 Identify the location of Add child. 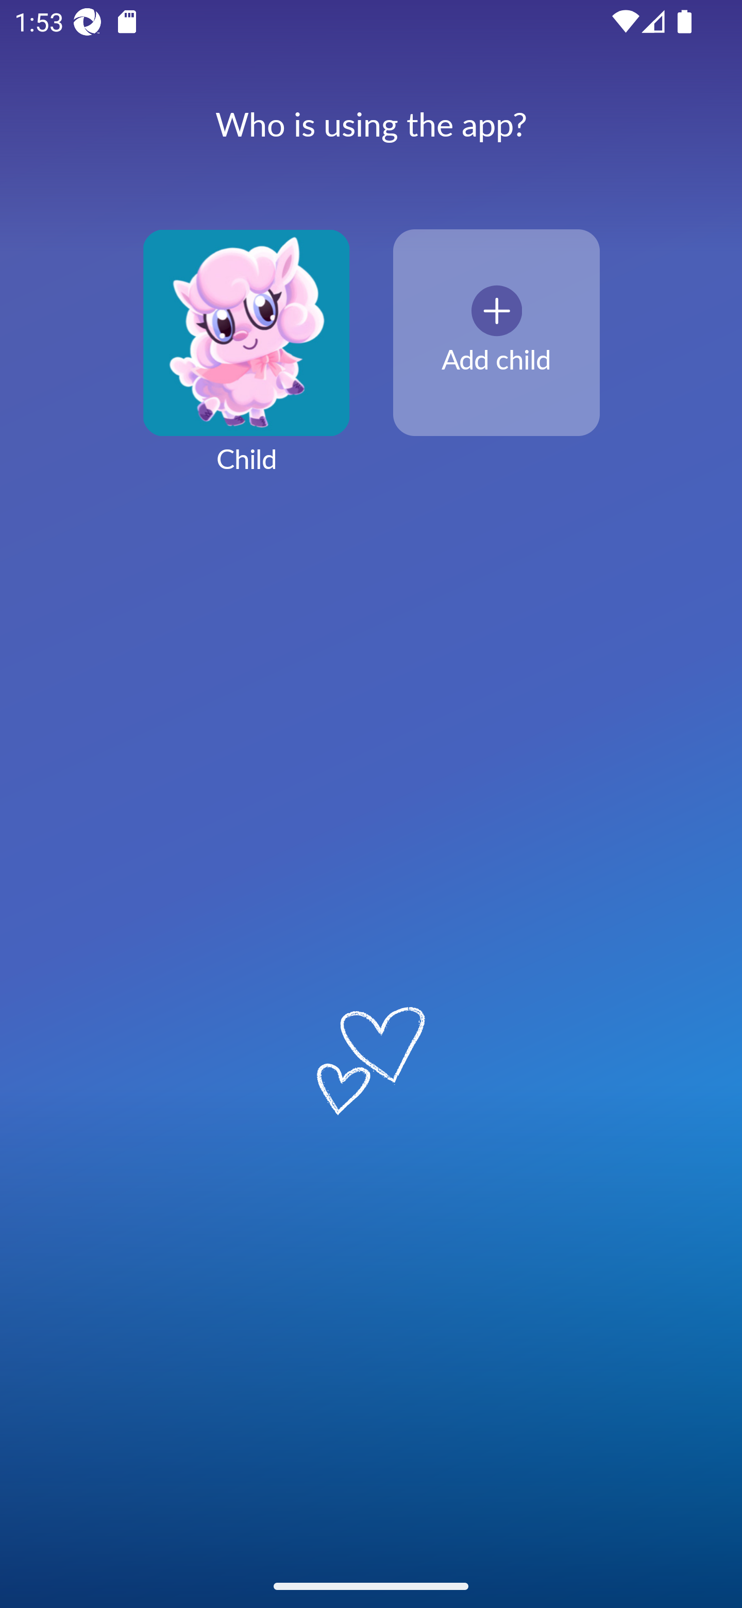
(496, 333).